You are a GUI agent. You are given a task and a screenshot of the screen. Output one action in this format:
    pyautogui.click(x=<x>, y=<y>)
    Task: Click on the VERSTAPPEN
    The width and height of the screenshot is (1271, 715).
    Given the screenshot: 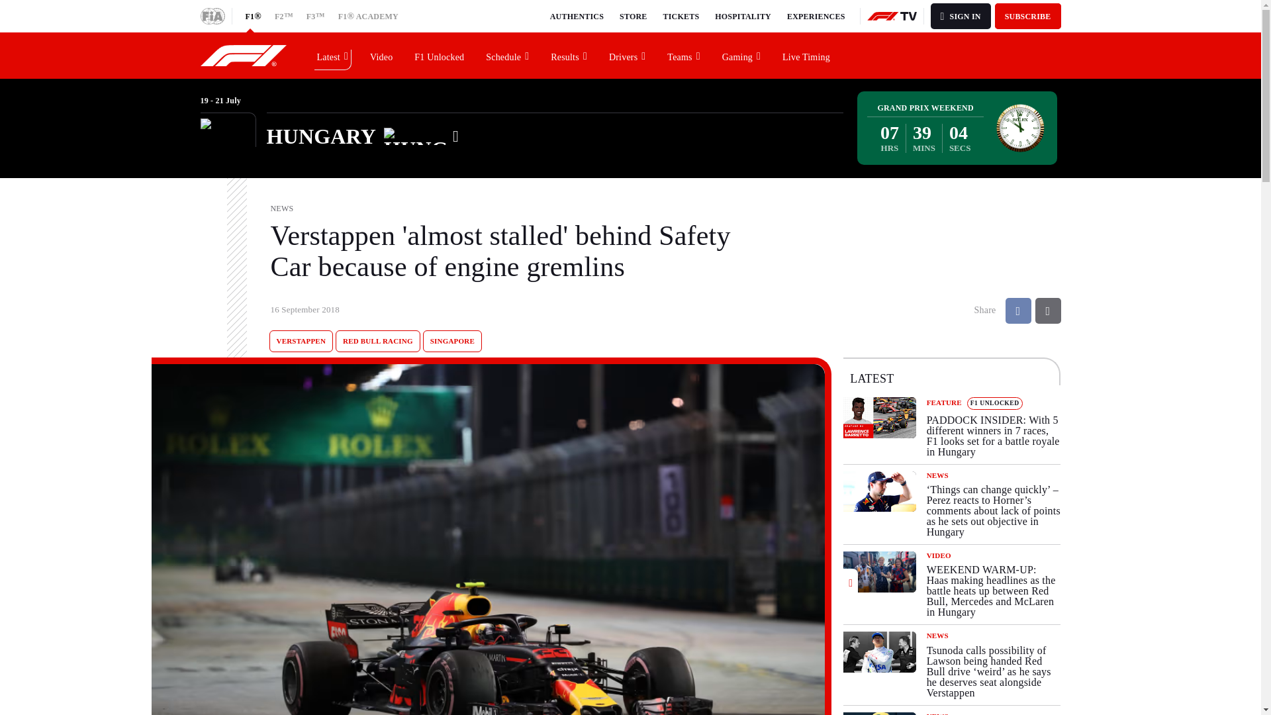 What is the action you would take?
    pyautogui.click(x=301, y=341)
    